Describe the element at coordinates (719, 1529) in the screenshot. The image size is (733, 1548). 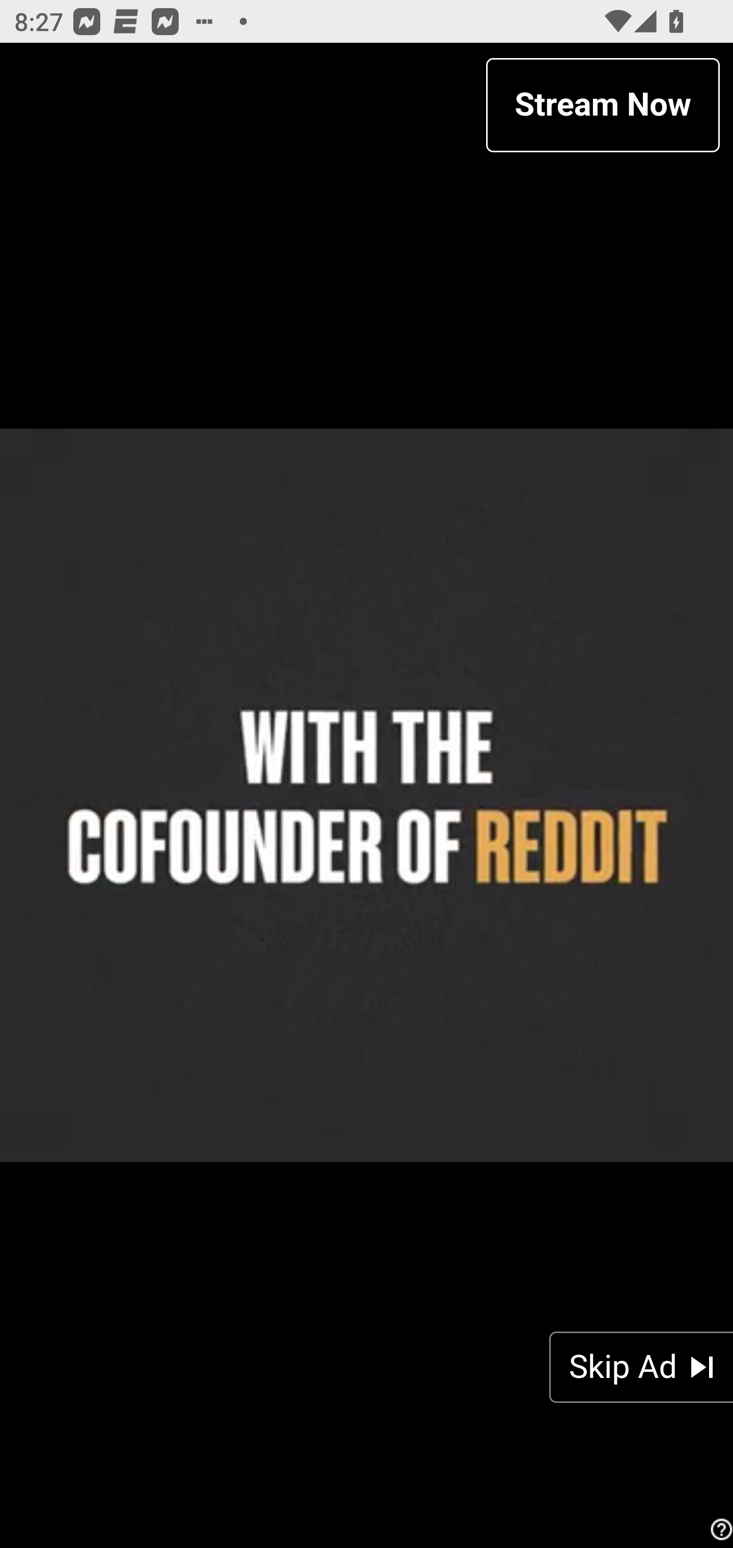
I see `help_outline_white_24dp_with_3px_trbl_padding` at that location.